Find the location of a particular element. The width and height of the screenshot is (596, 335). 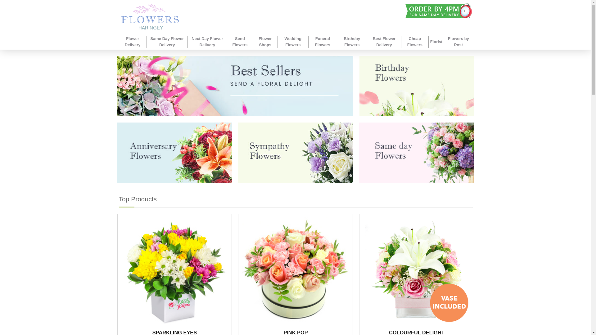

Best Flower Delivery is located at coordinates (384, 42).